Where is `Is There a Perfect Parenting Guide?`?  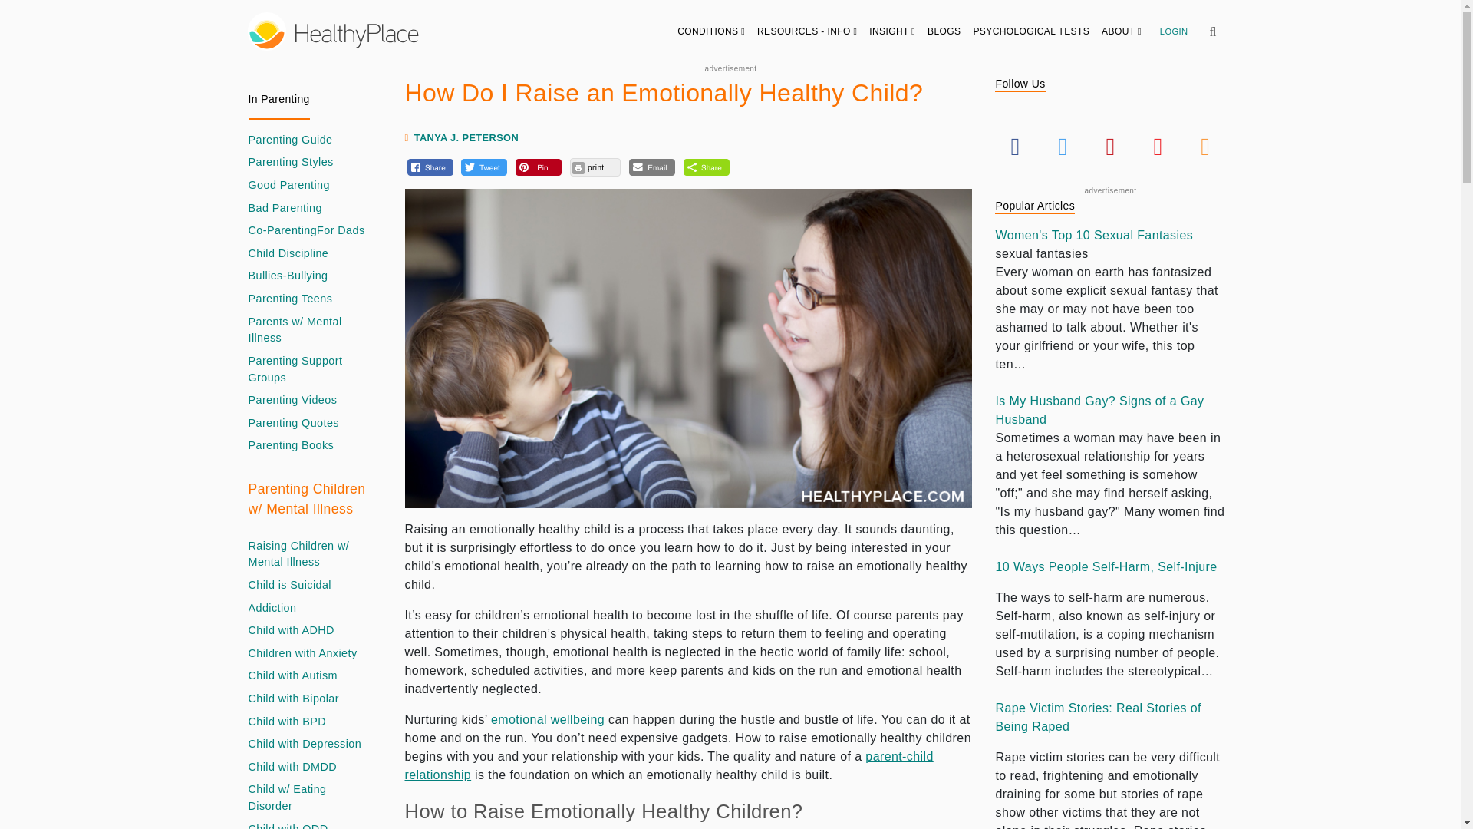 Is There a Perfect Parenting Guide? is located at coordinates (290, 140).